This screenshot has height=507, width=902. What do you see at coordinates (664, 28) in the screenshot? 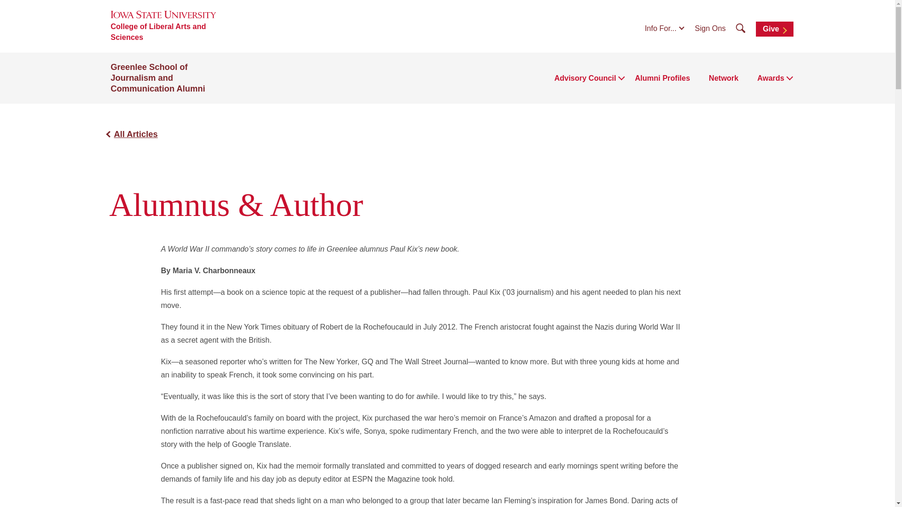
I see `Info For...` at bounding box center [664, 28].